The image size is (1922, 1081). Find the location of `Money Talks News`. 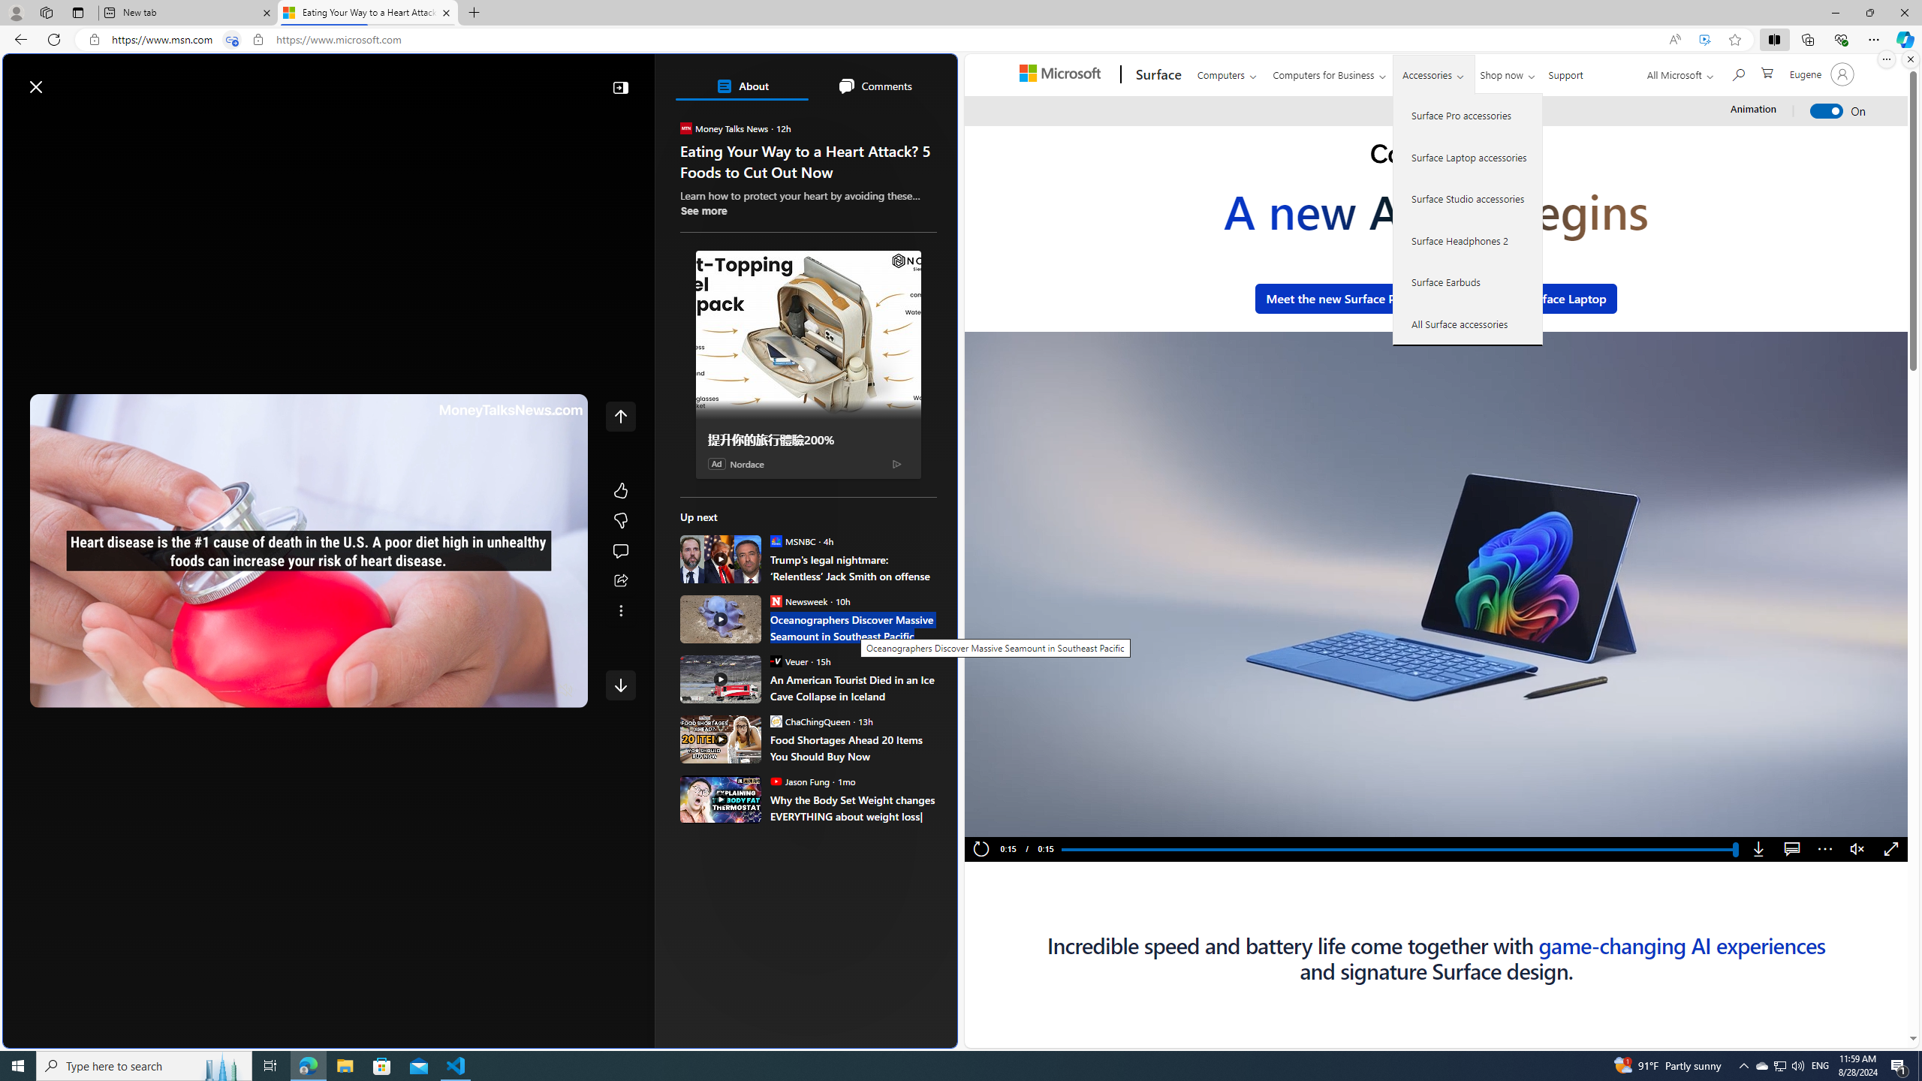

Money Talks News is located at coordinates (686, 128).